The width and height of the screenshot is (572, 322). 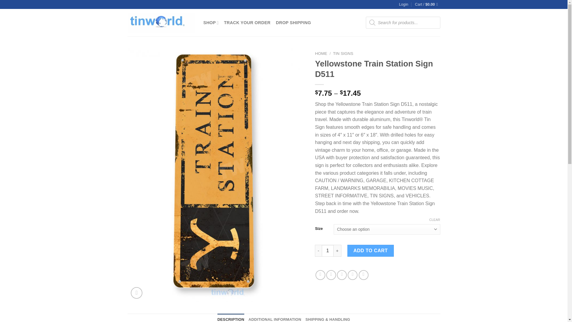 I want to click on Share on Twitter, so click(x=331, y=275).